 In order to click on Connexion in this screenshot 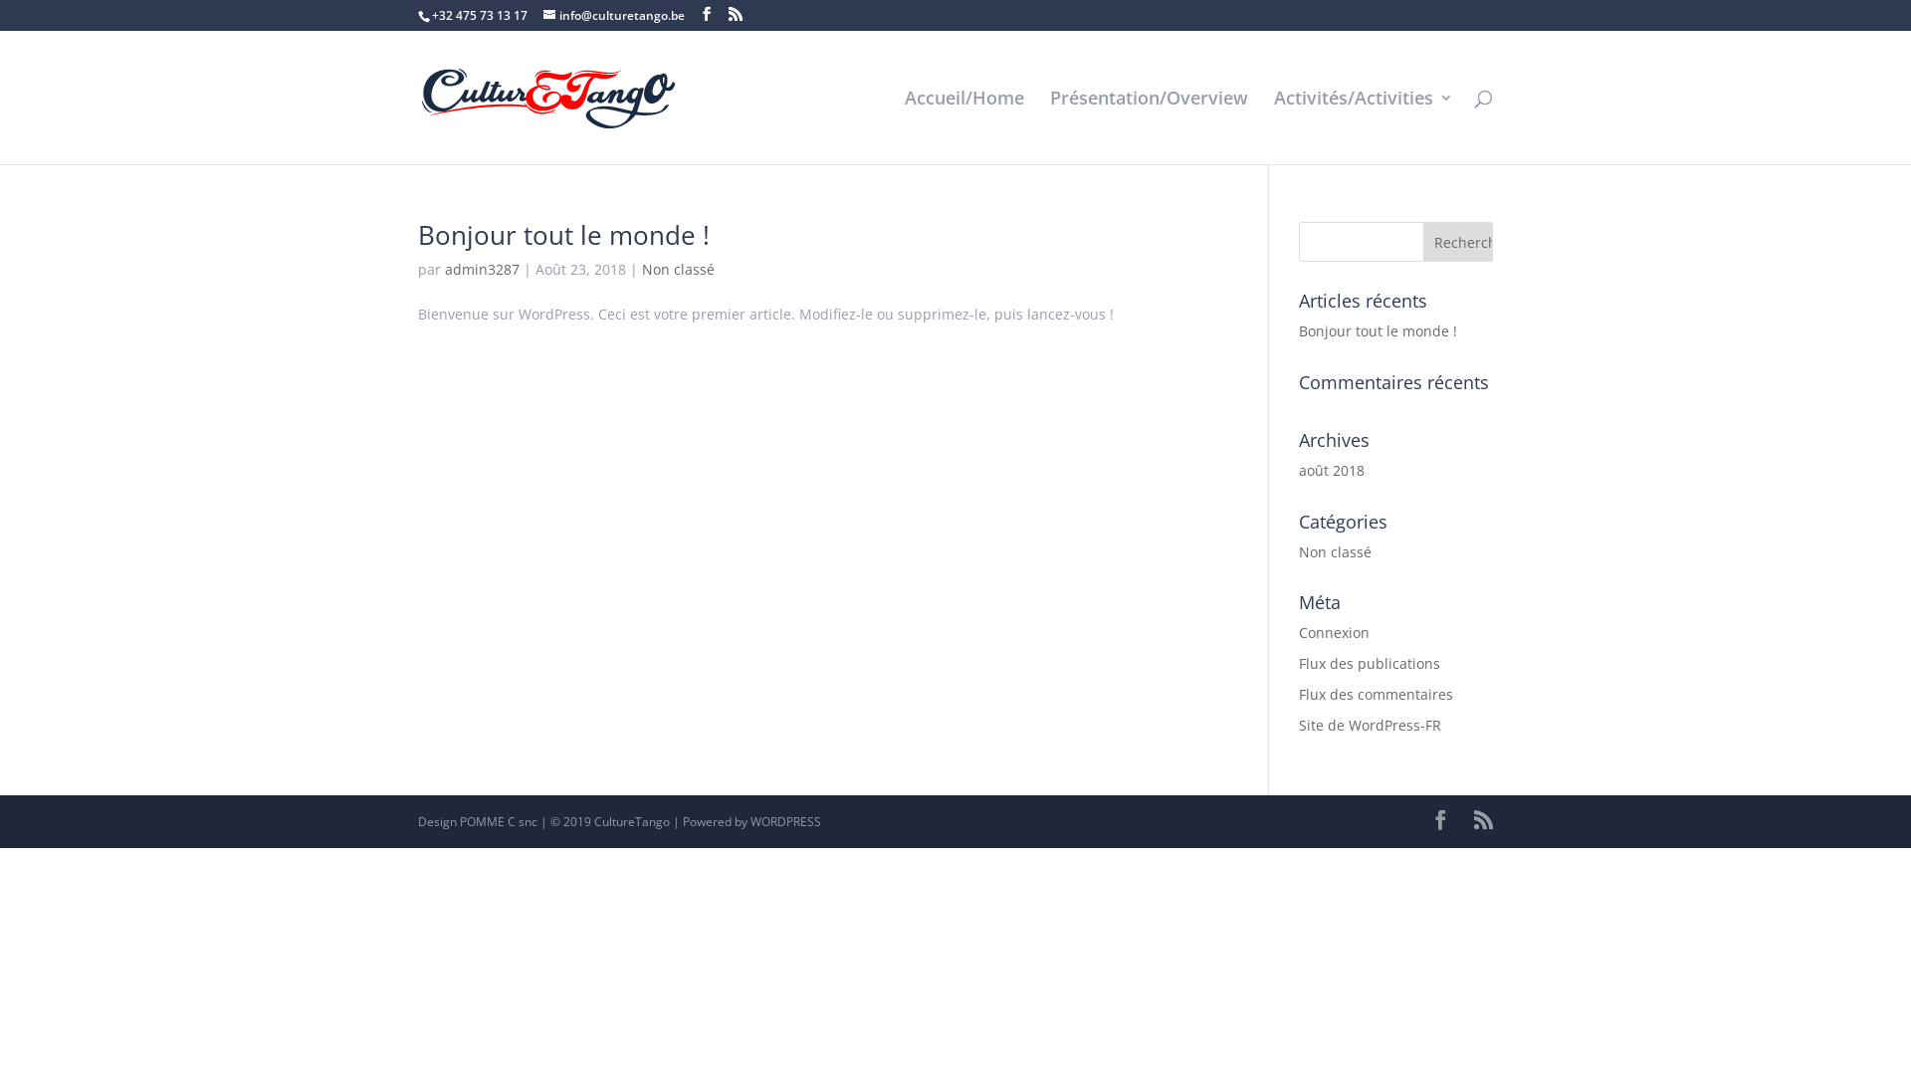, I will do `click(1334, 633)`.